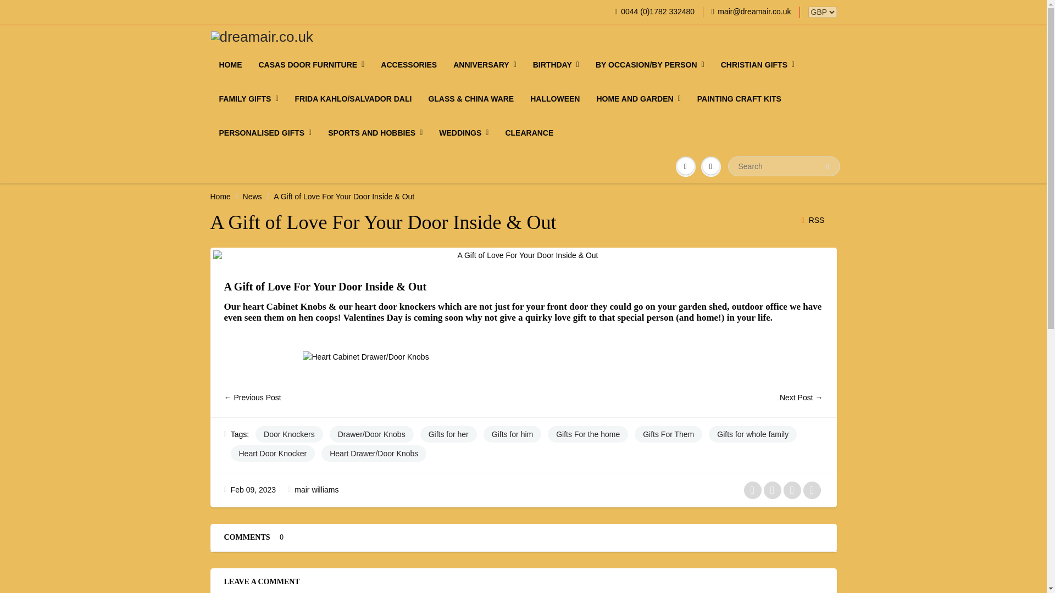  Describe the element at coordinates (231, 65) in the screenshot. I see `HOME` at that location.